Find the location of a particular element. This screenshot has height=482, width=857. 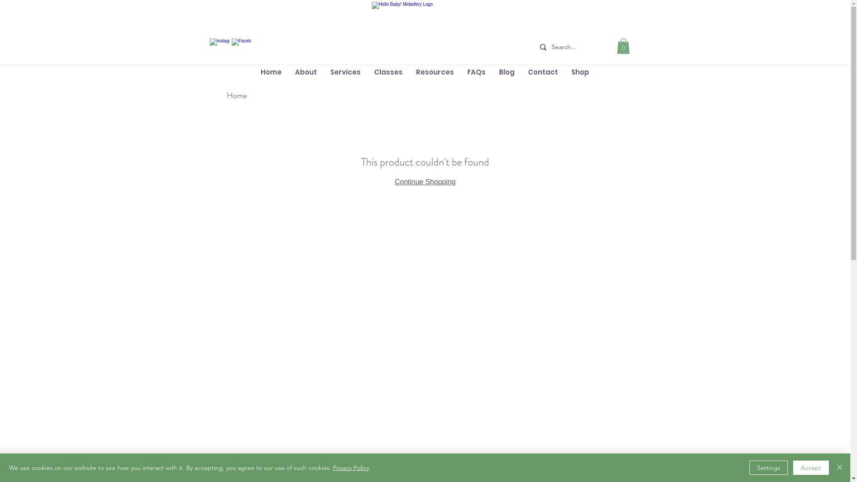

Shop is located at coordinates (580, 72).